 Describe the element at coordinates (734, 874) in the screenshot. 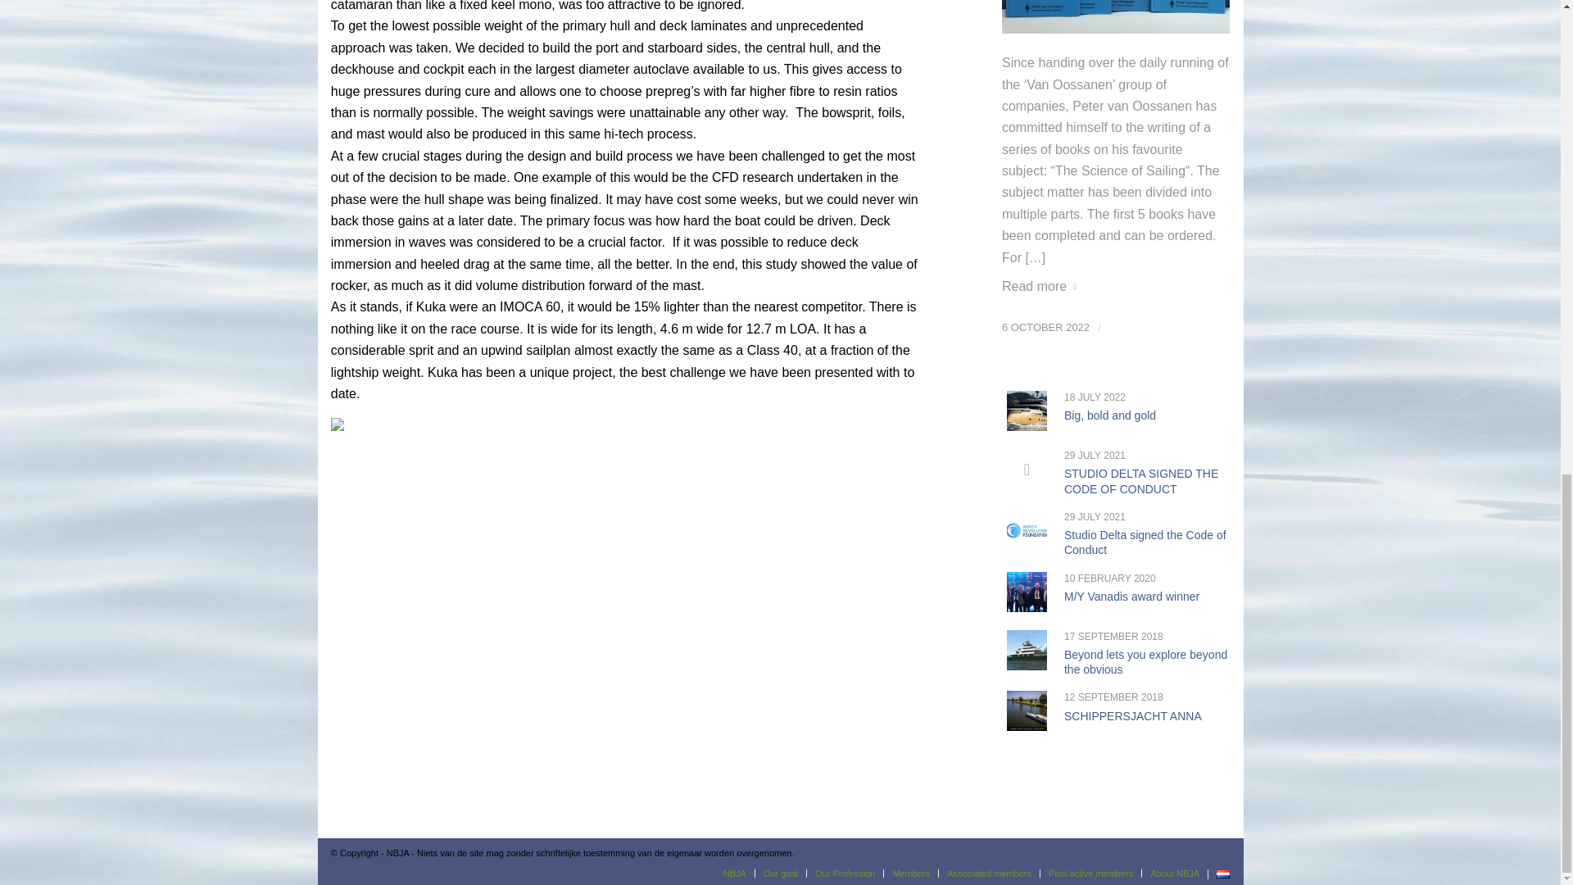

I see `NBJA` at that location.